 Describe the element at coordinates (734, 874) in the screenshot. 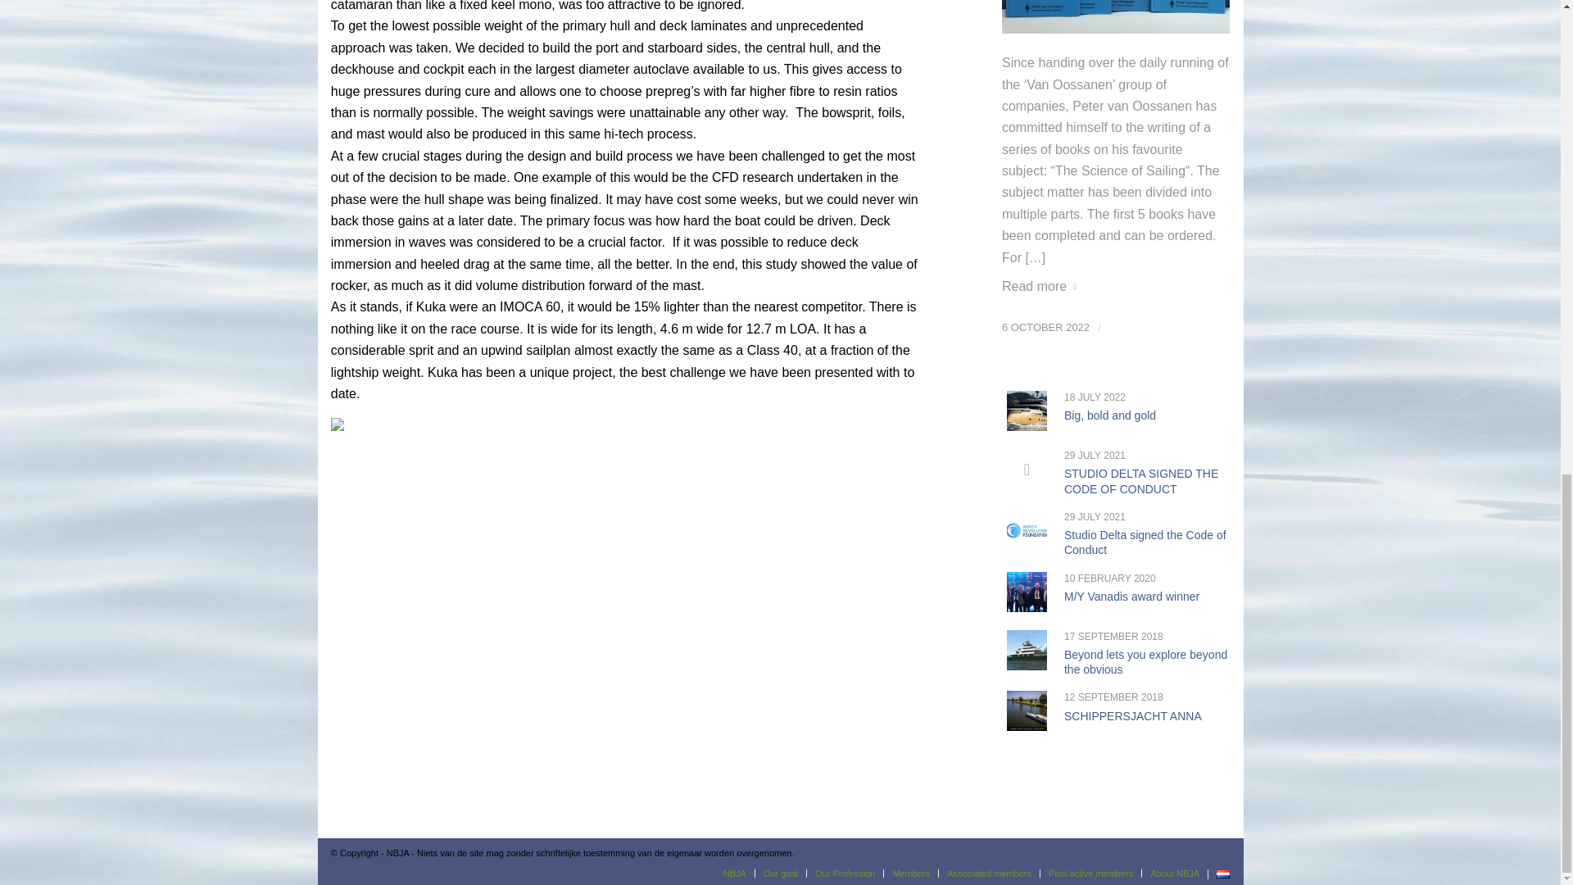

I see `NBJA` at that location.